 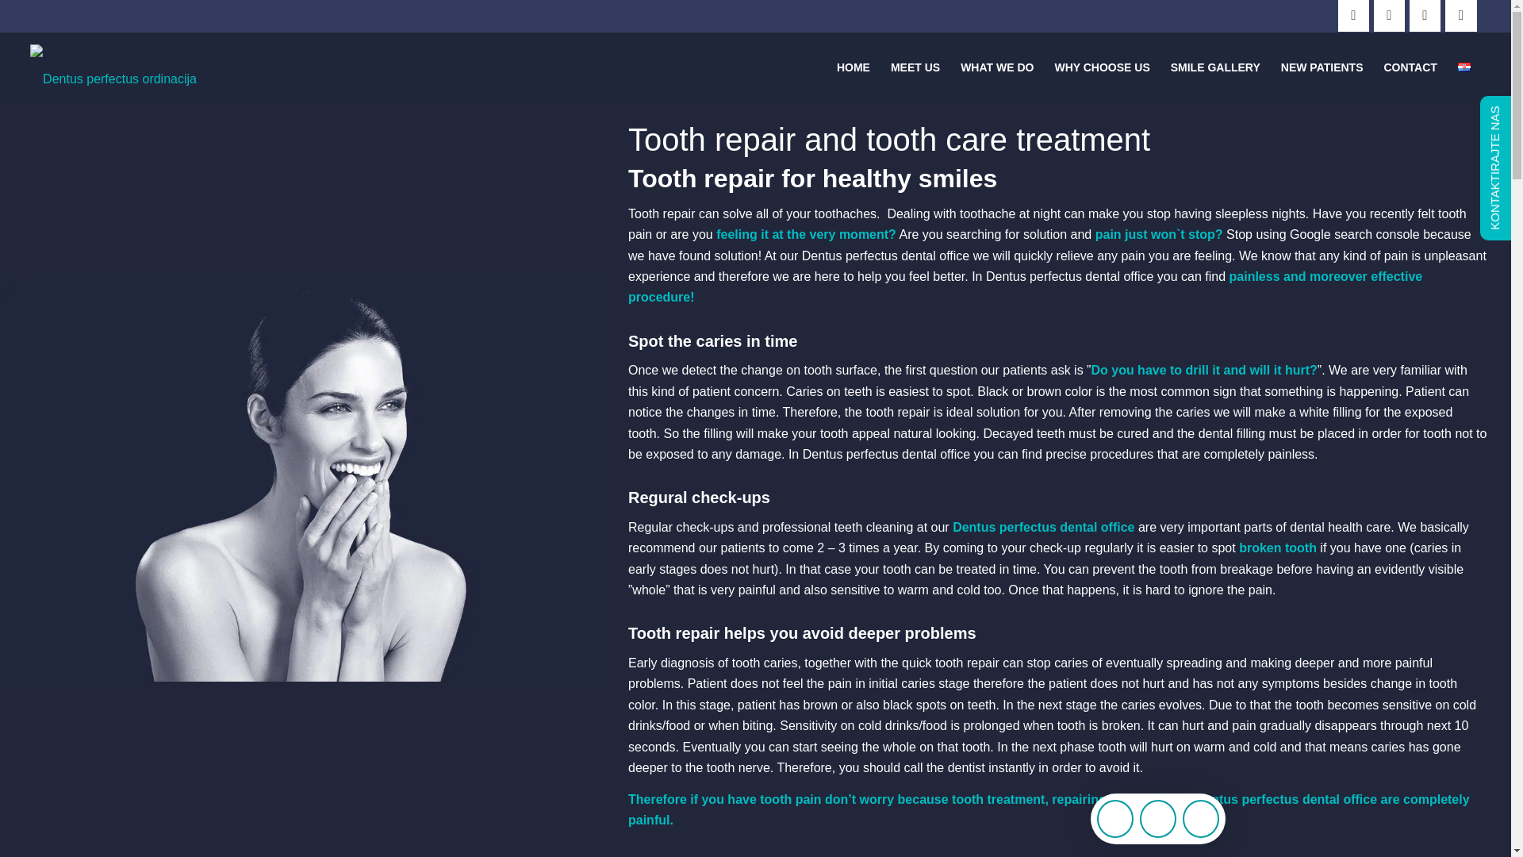 What do you see at coordinates (1101, 67) in the screenshot?
I see `WHY CHOOSE US` at bounding box center [1101, 67].